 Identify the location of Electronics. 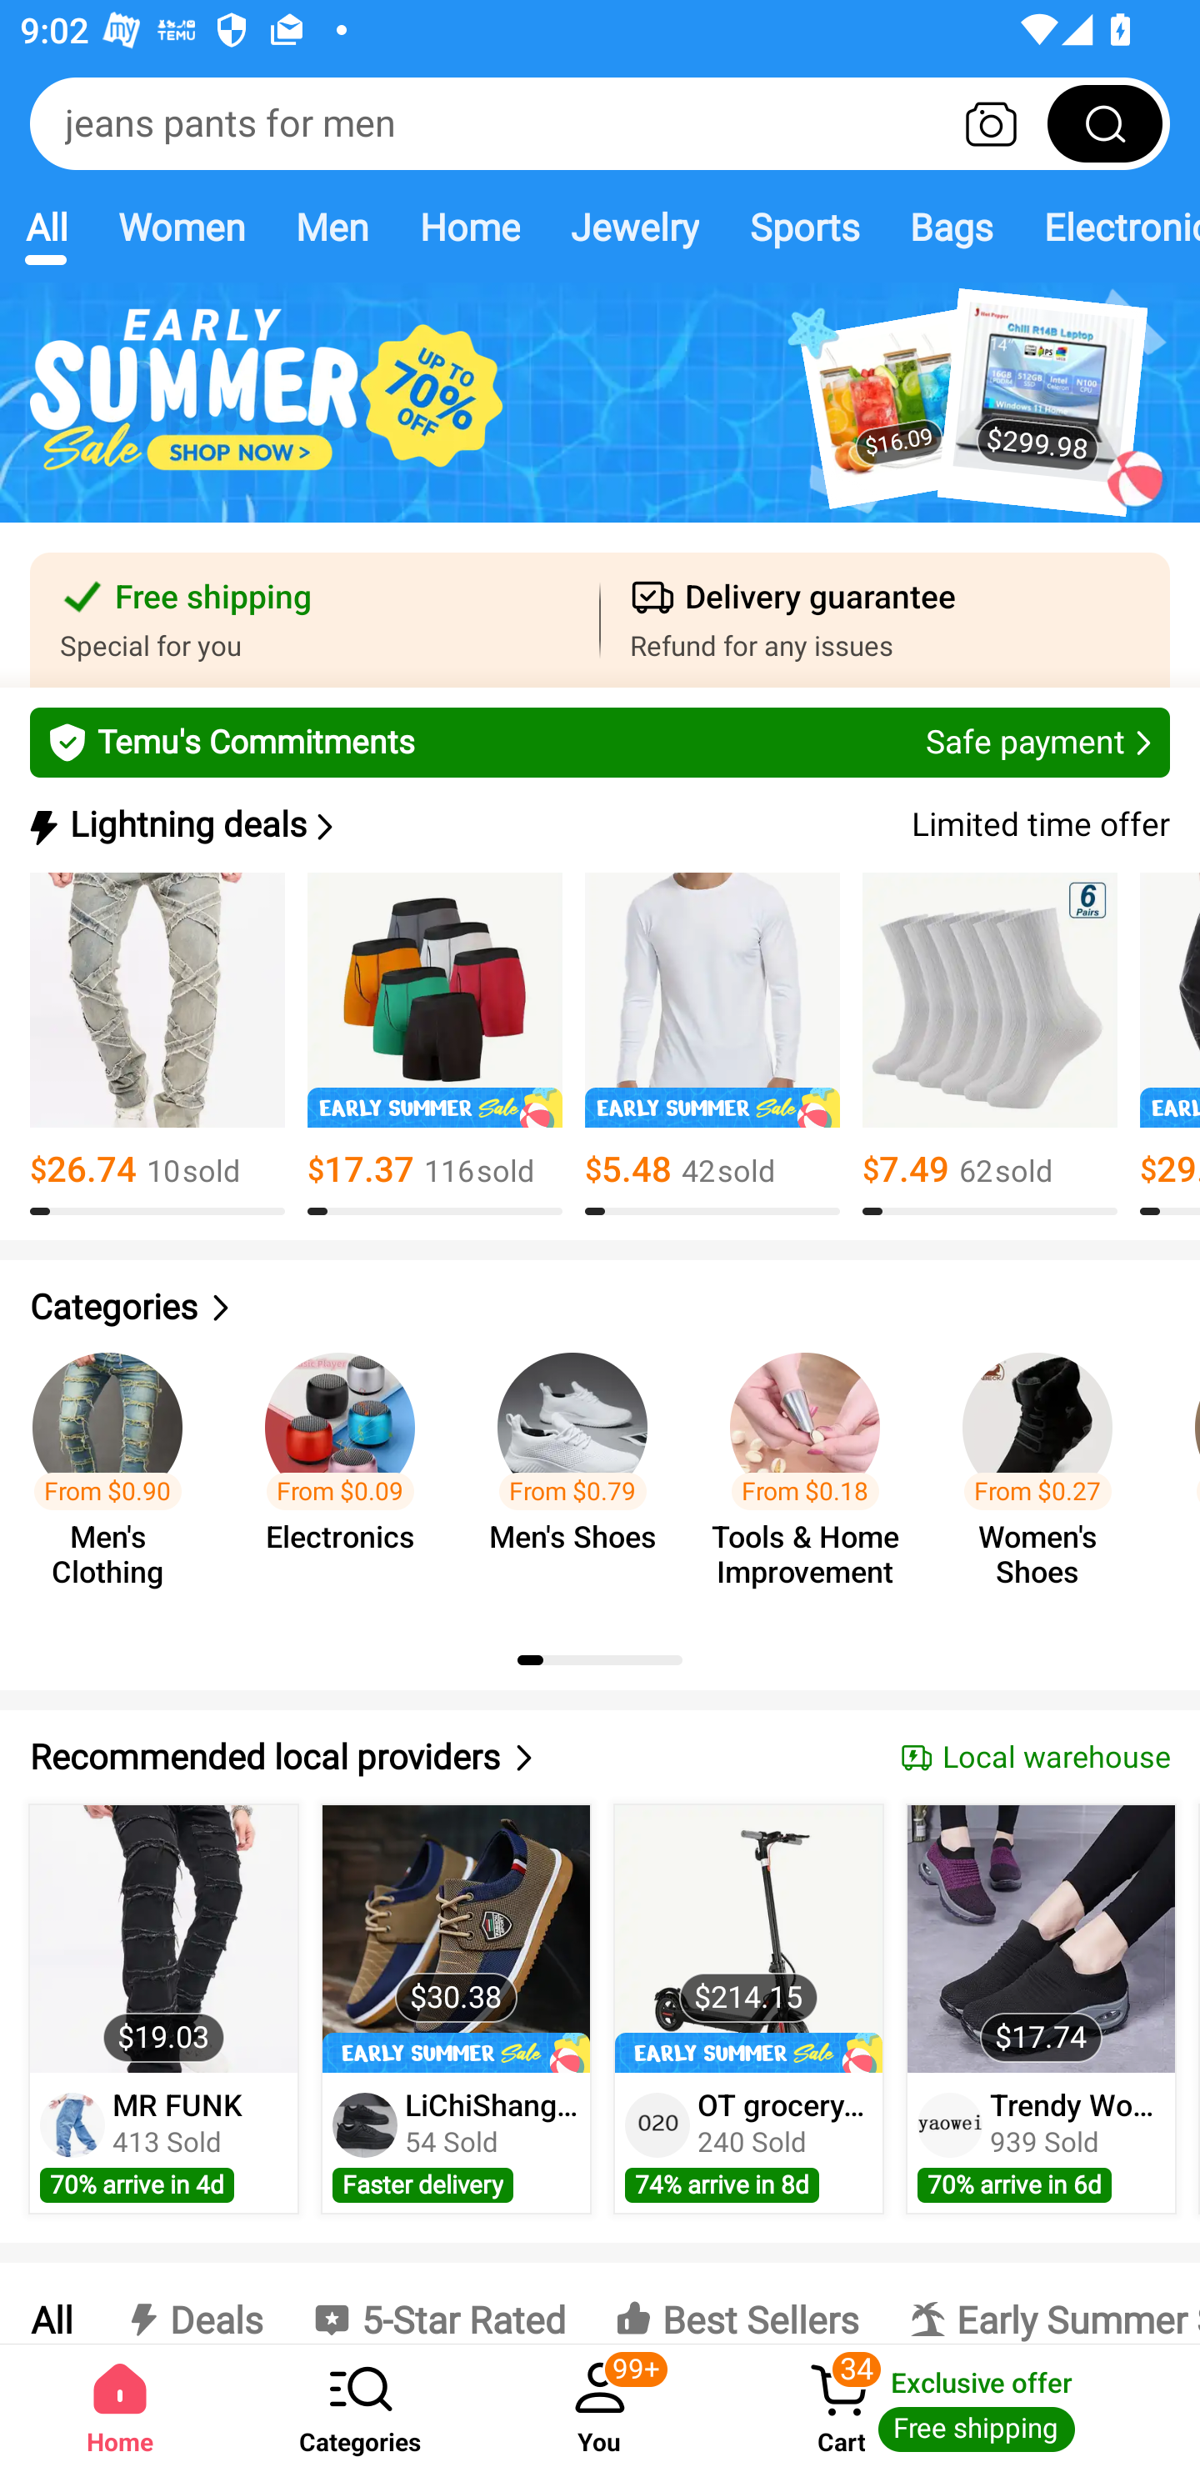
(1109, 227).